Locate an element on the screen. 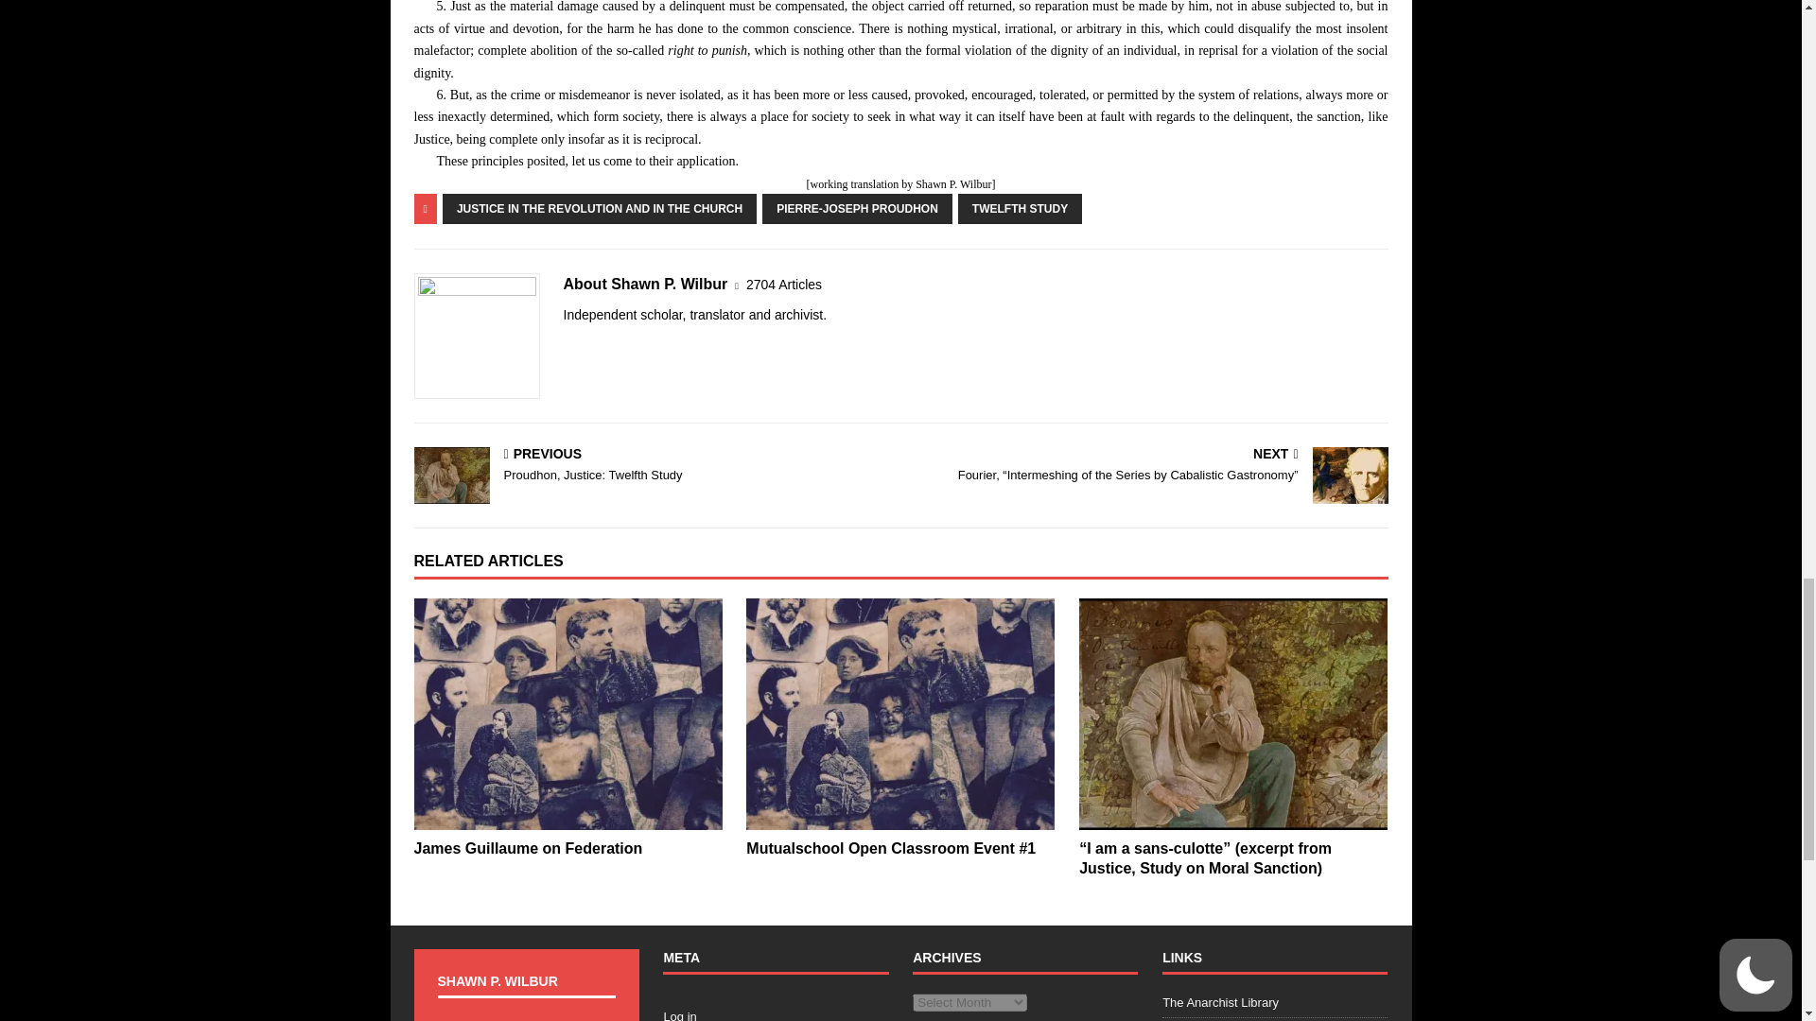 This screenshot has width=1816, height=1021. PIERRE-JOSEPH PROUDHON is located at coordinates (857, 208).